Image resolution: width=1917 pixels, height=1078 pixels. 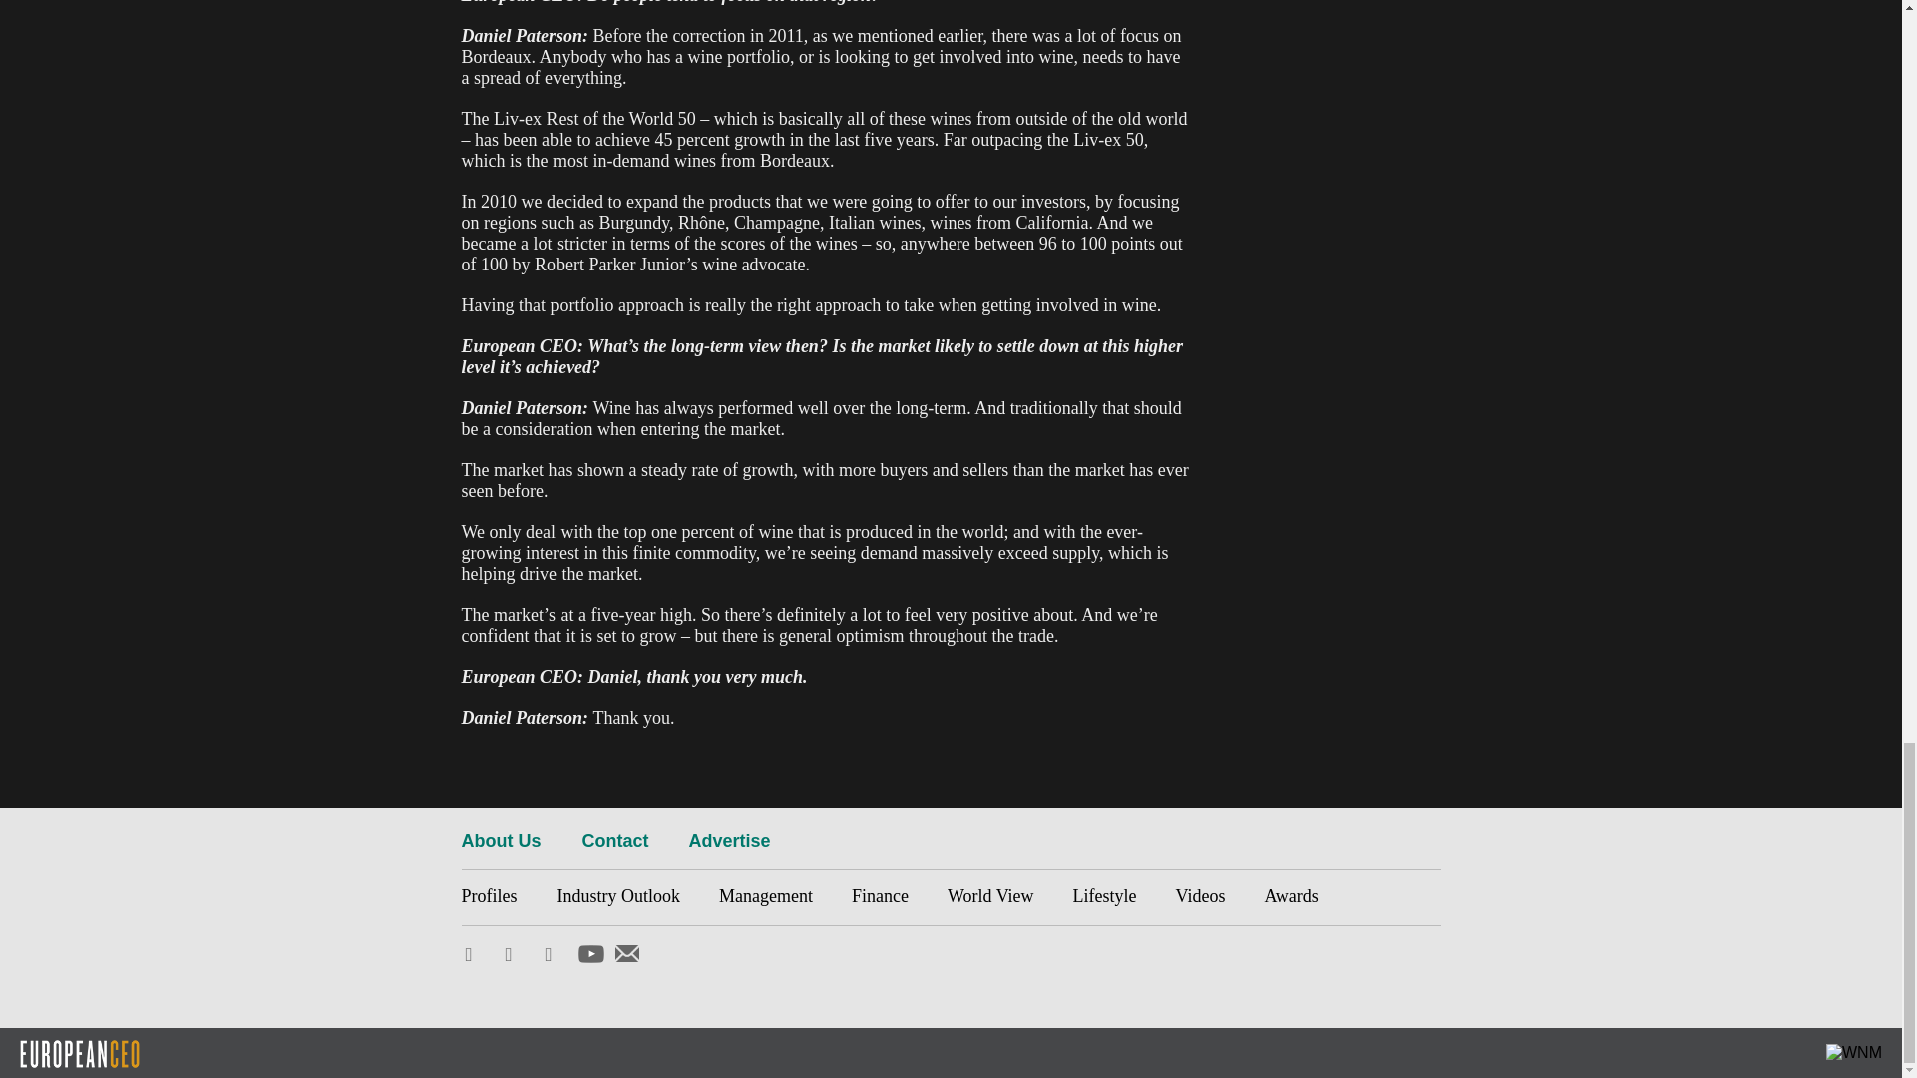 I want to click on European CEO - YouTube, so click(x=589, y=952).